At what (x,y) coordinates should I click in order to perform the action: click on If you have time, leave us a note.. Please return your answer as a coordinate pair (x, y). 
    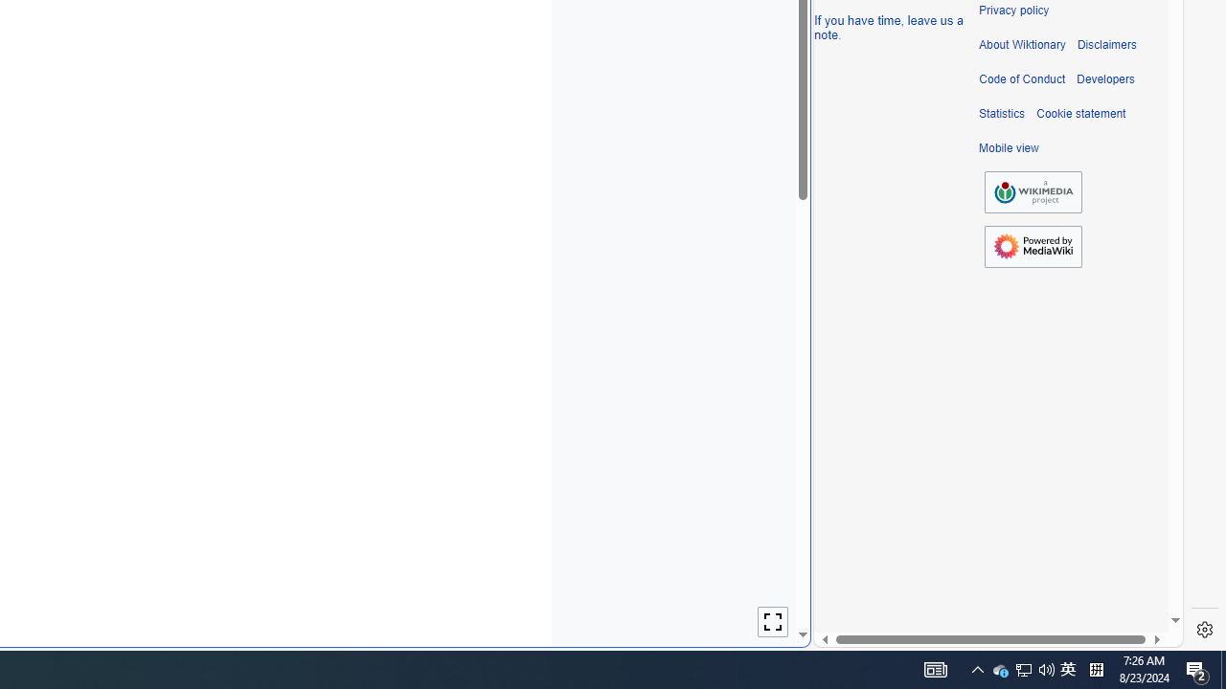
    Looking at the image, I should click on (889, 27).